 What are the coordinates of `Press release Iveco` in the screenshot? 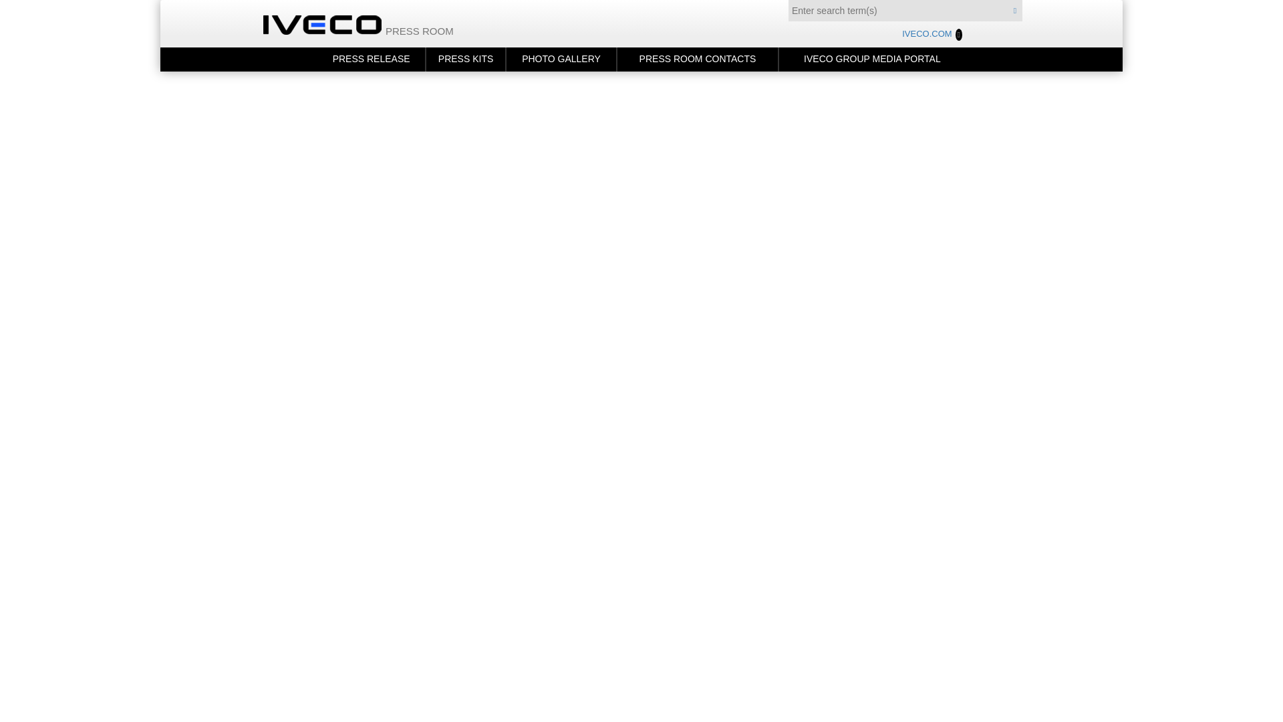 It's located at (370, 59).